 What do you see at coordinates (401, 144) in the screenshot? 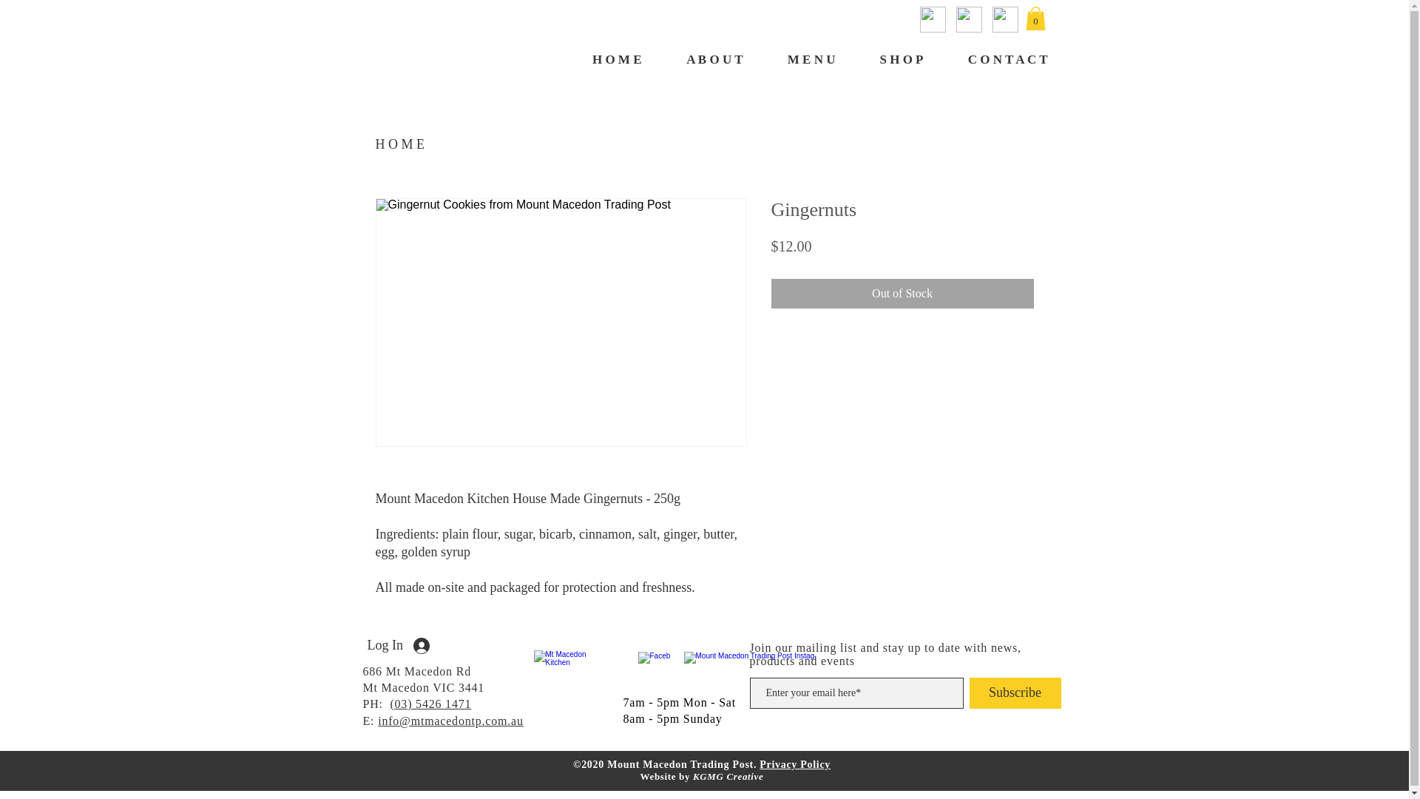
I see `H O M E` at bounding box center [401, 144].